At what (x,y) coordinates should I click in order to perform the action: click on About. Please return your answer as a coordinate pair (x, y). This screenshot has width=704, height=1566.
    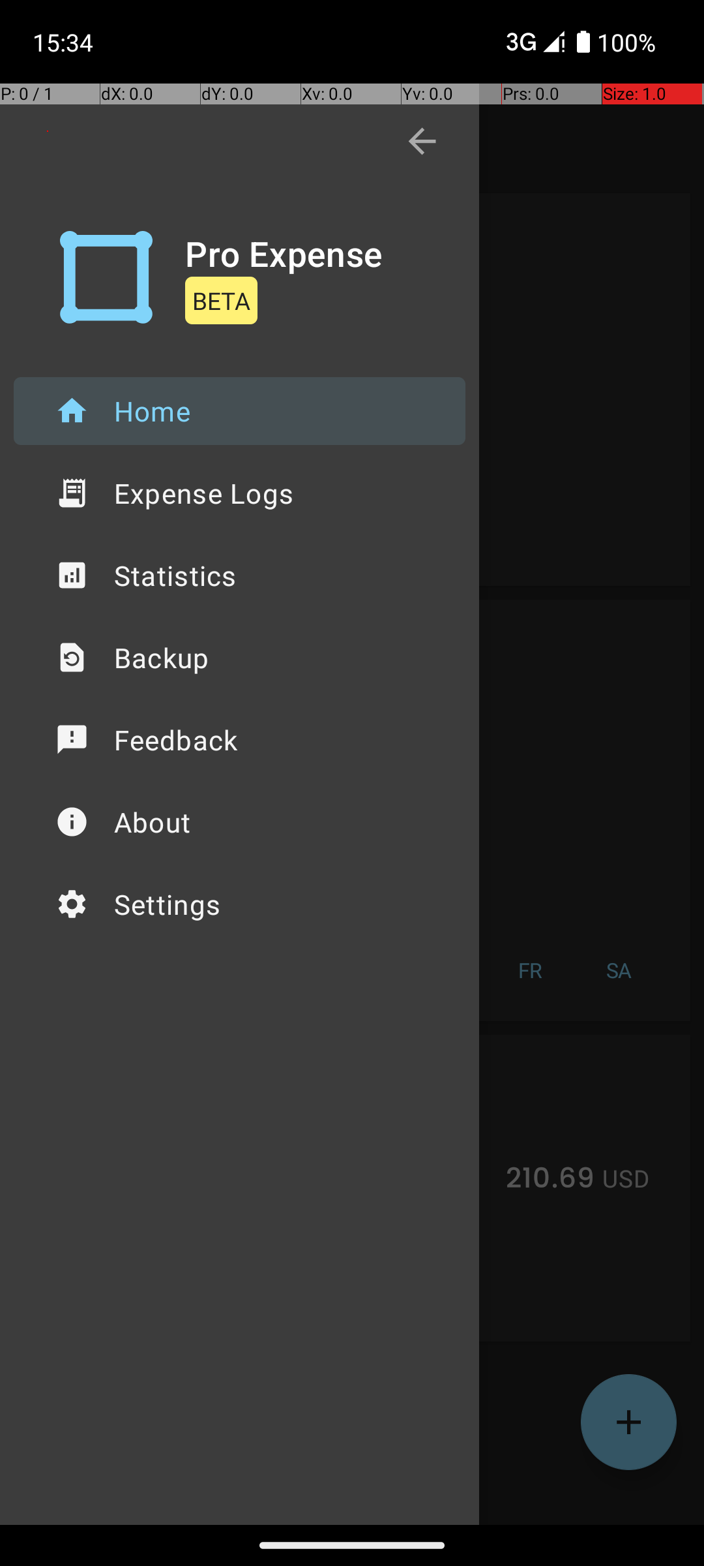
    Looking at the image, I should click on (240, 822).